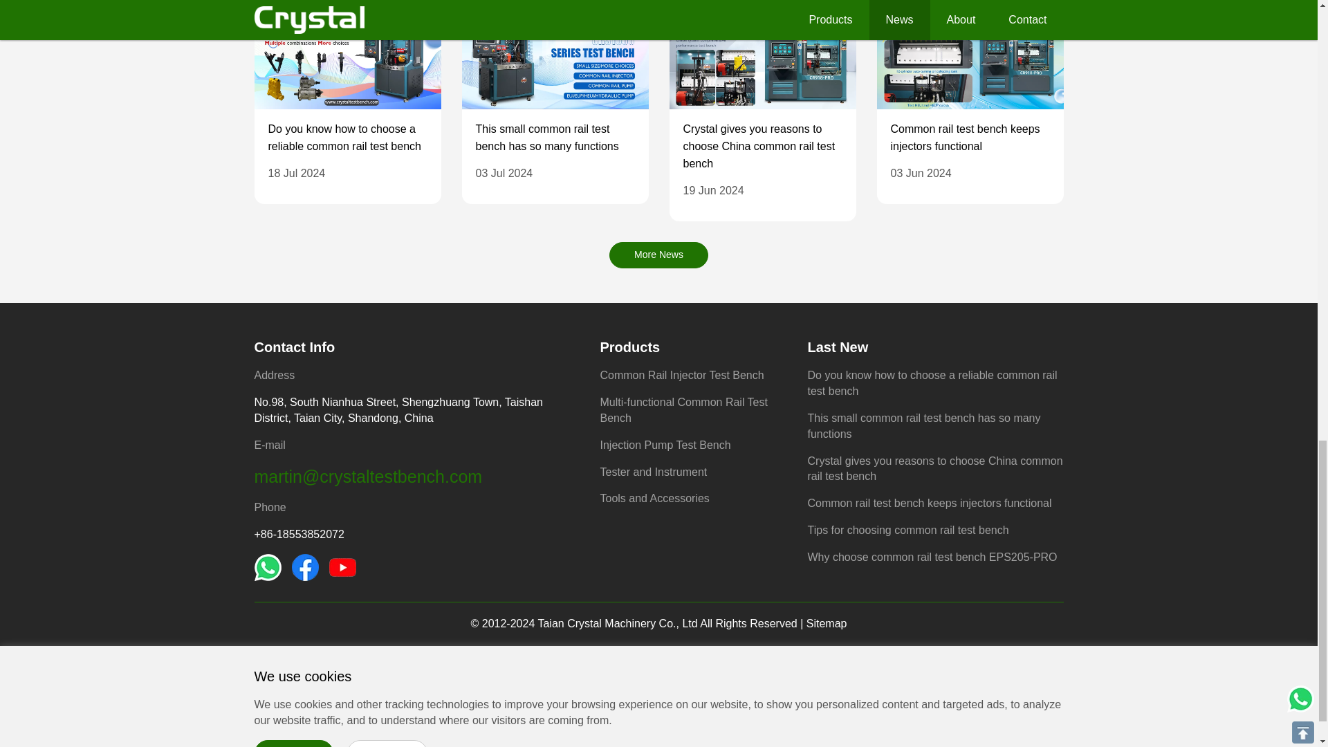 Image resolution: width=1328 pixels, height=747 pixels. What do you see at coordinates (654, 472) in the screenshot?
I see `Tester and Instrument` at bounding box center [654, 472].